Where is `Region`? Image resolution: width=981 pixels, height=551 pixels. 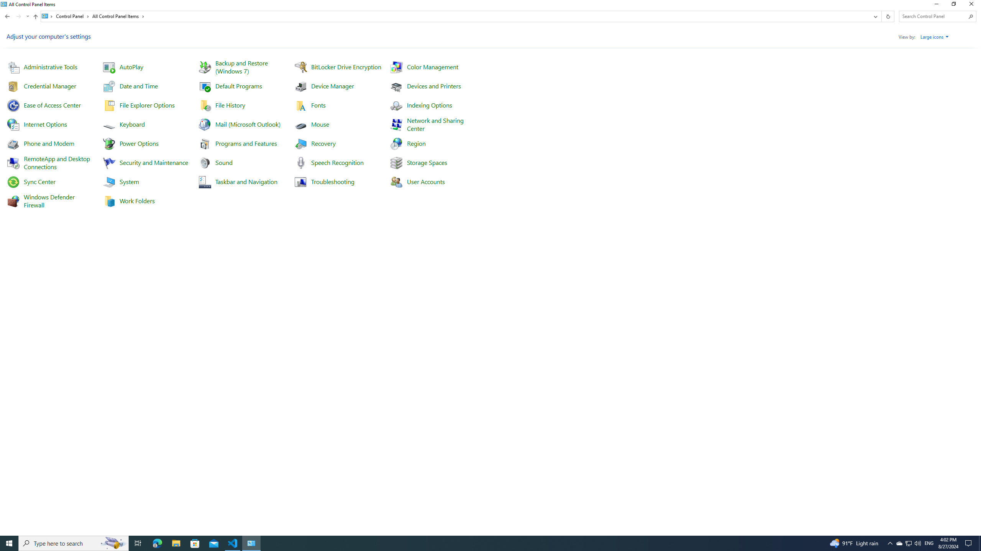 Region is located at coordinates (416, 143).